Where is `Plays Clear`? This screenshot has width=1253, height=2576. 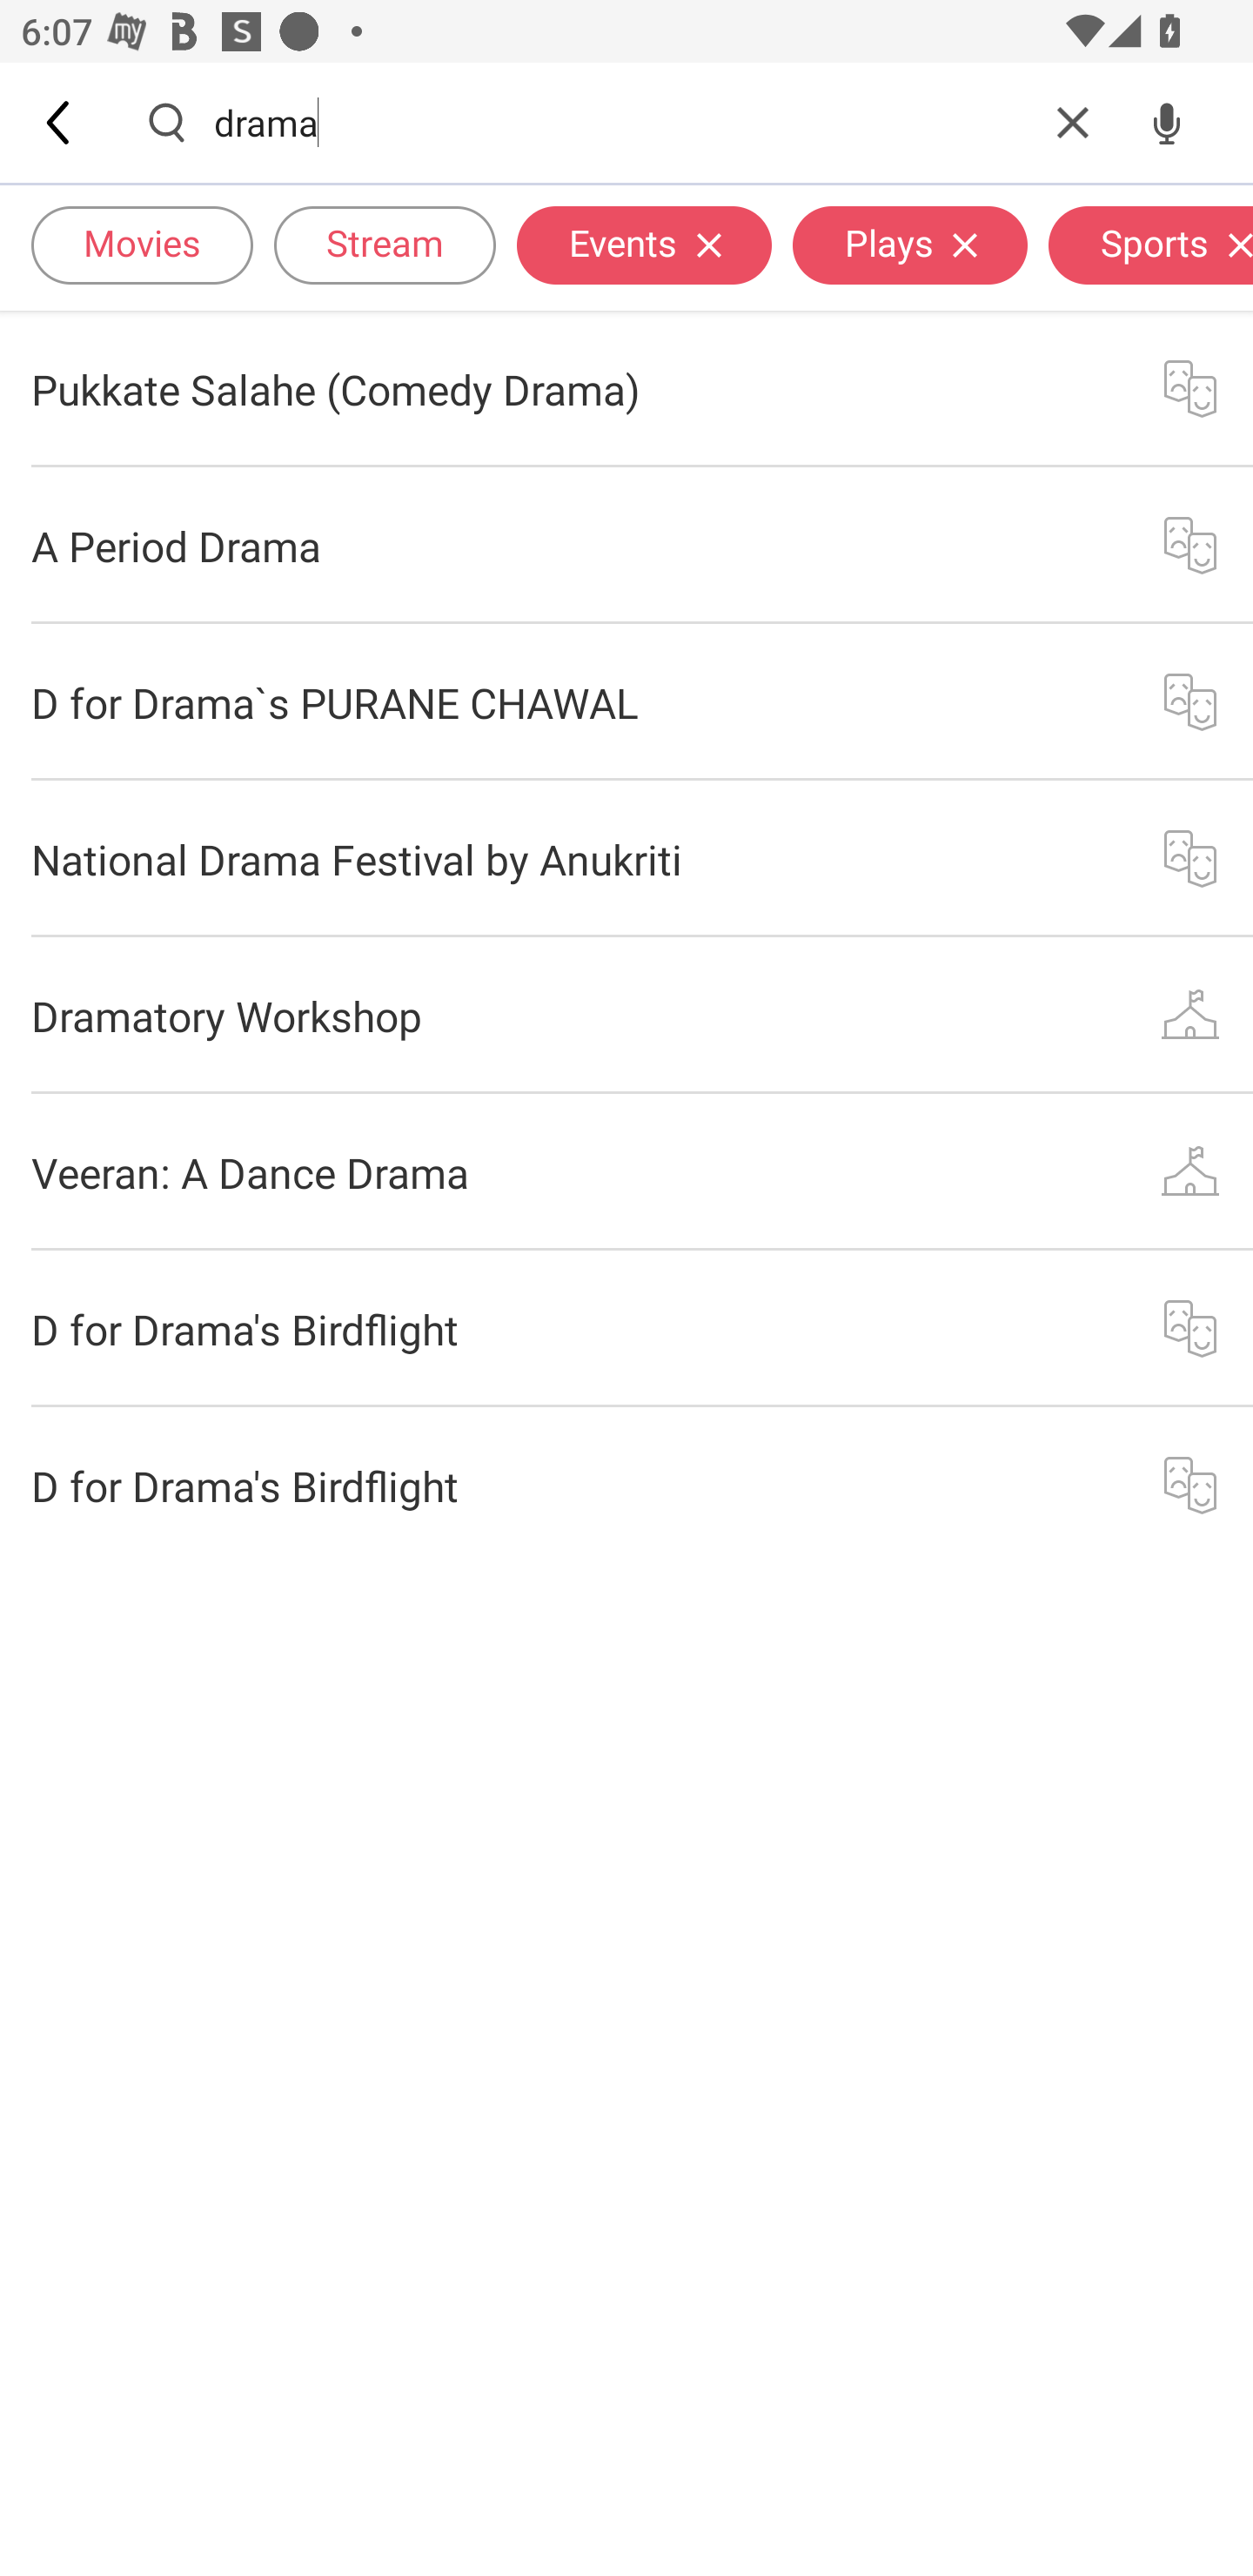 Plays Clear is located at coordinates (910, 244).